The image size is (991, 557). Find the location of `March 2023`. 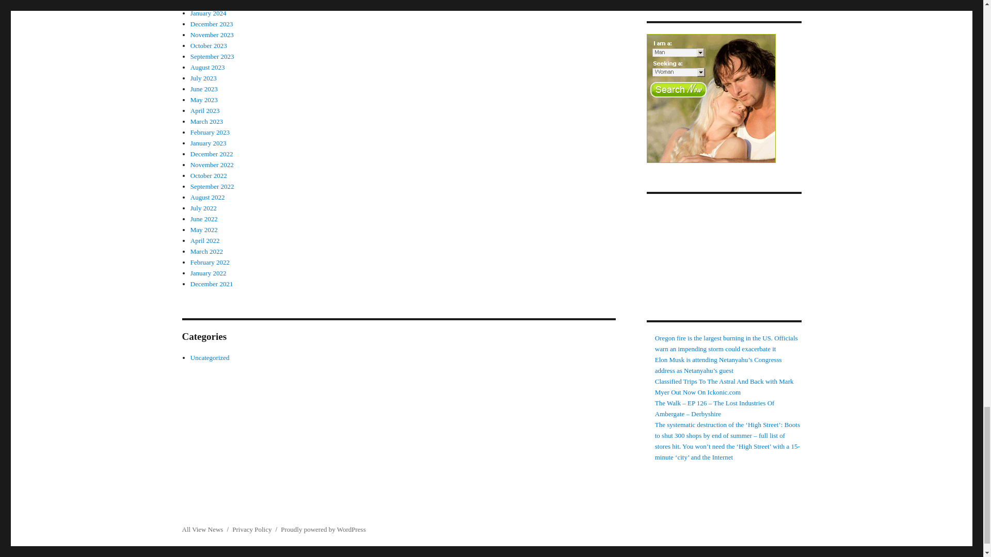

March 2023 is located at coordinates (206, 121).